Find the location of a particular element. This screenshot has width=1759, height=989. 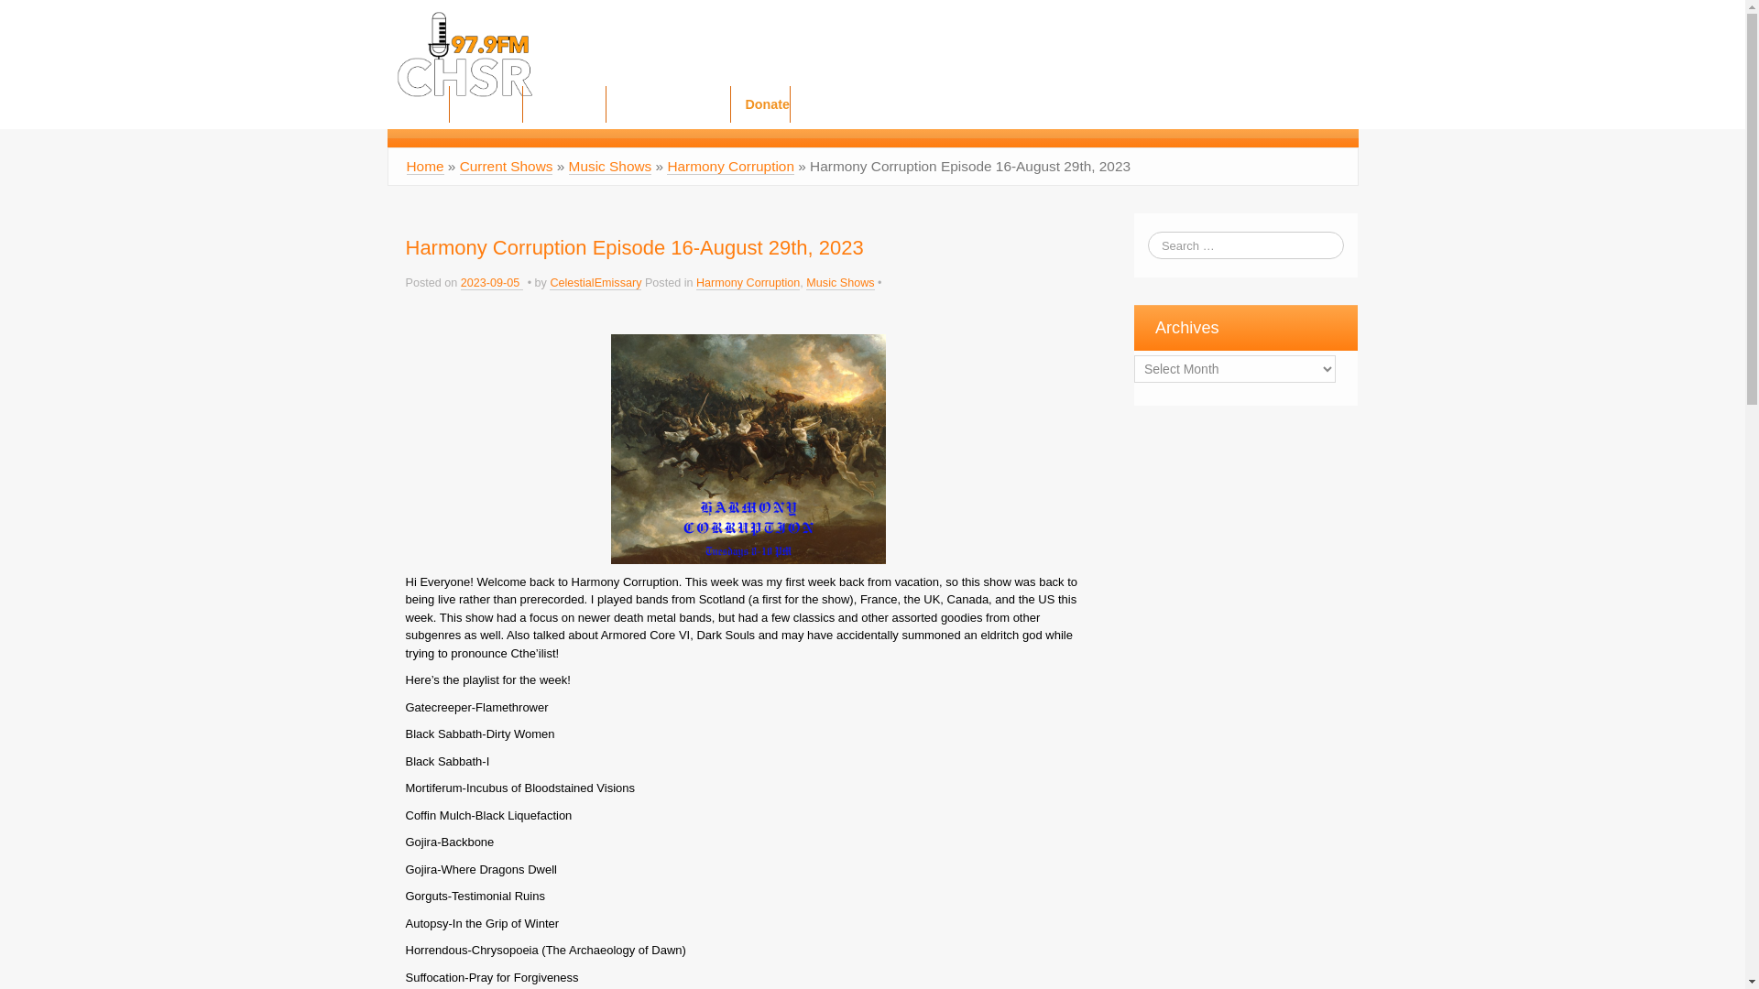

Events Calendar is located at coordinates (669, 103).